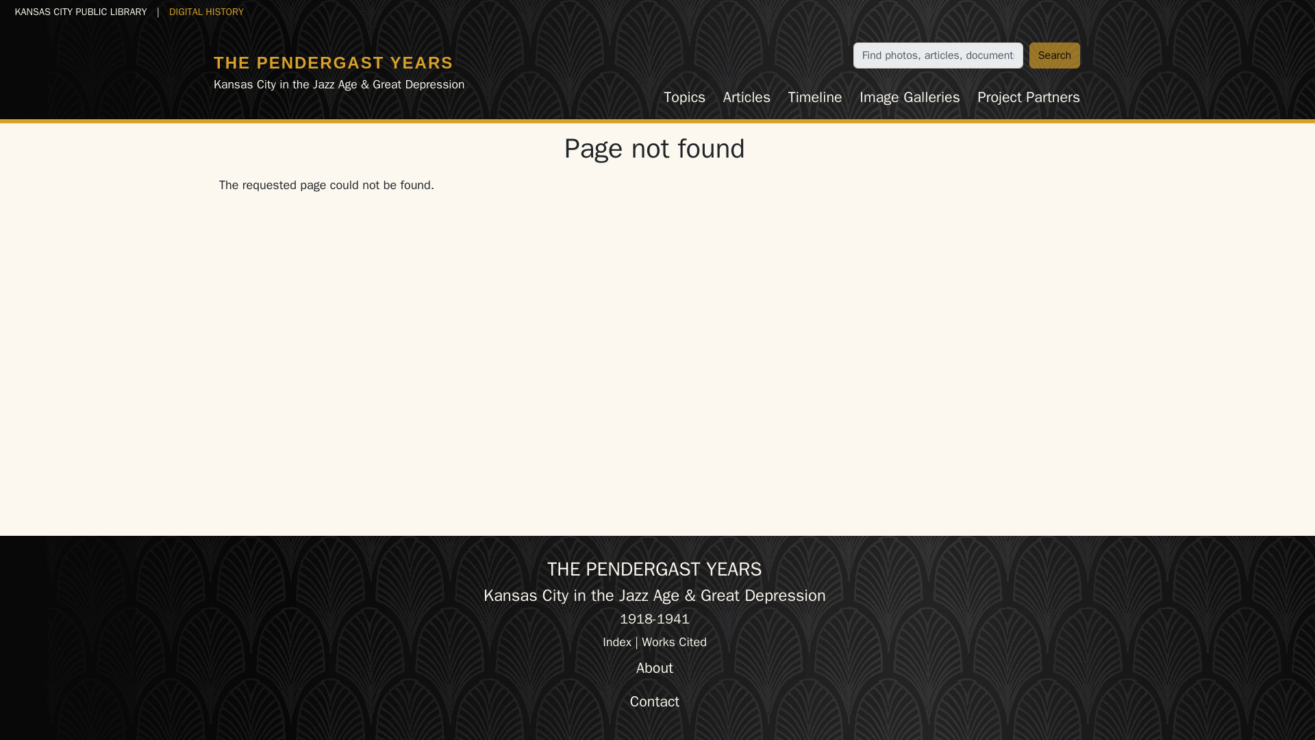  What do you see at coordinates (206, 11) in the screenshot?
I see `DIGITAL HISTORY` at bounding box center [206, 11].